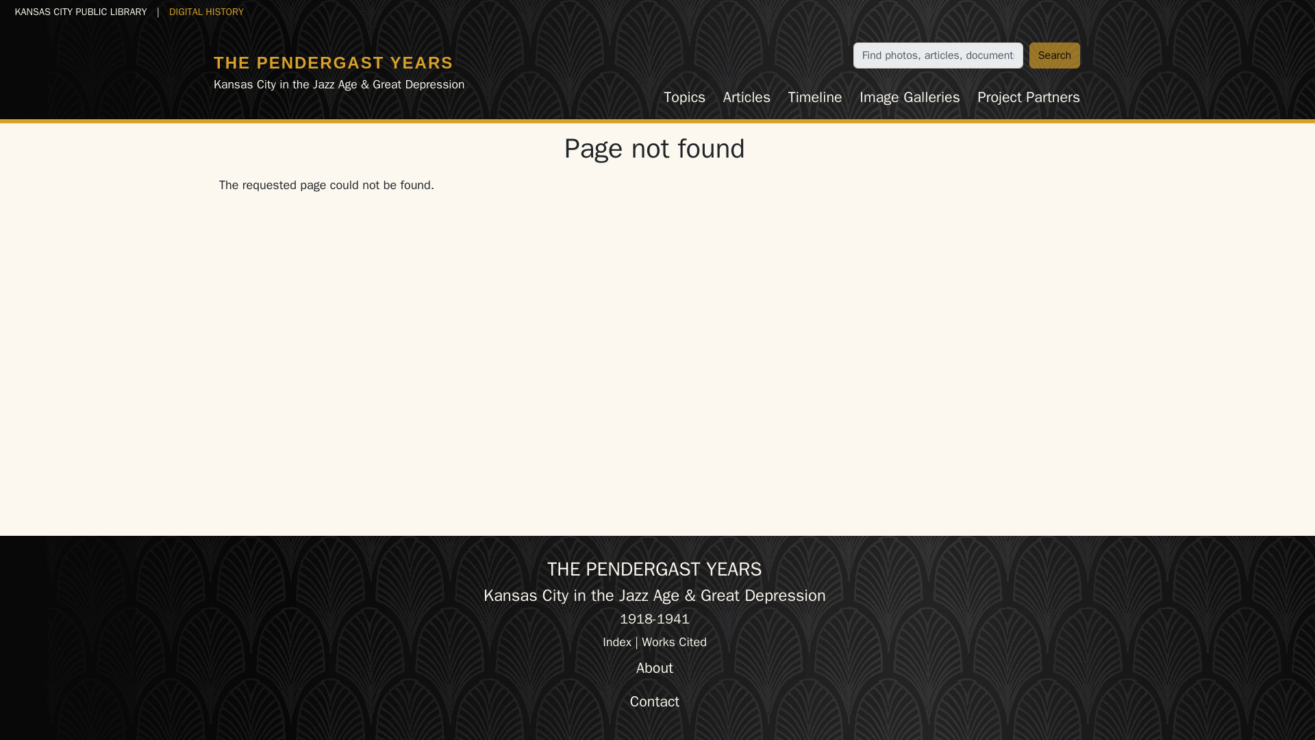  What do you see at coordinates (206, 11) in the screenshot?
I see `DIGITAL HISTORY` at bounding box center [206, 11].